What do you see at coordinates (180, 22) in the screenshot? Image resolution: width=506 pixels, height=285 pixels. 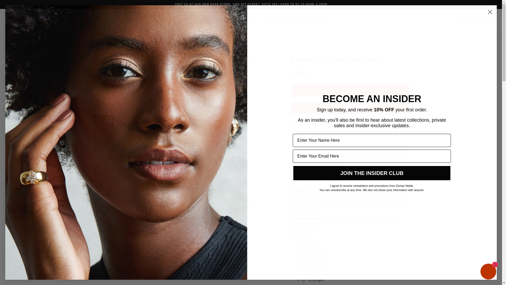 I see `SHOP` at bounding box center [180, 22].